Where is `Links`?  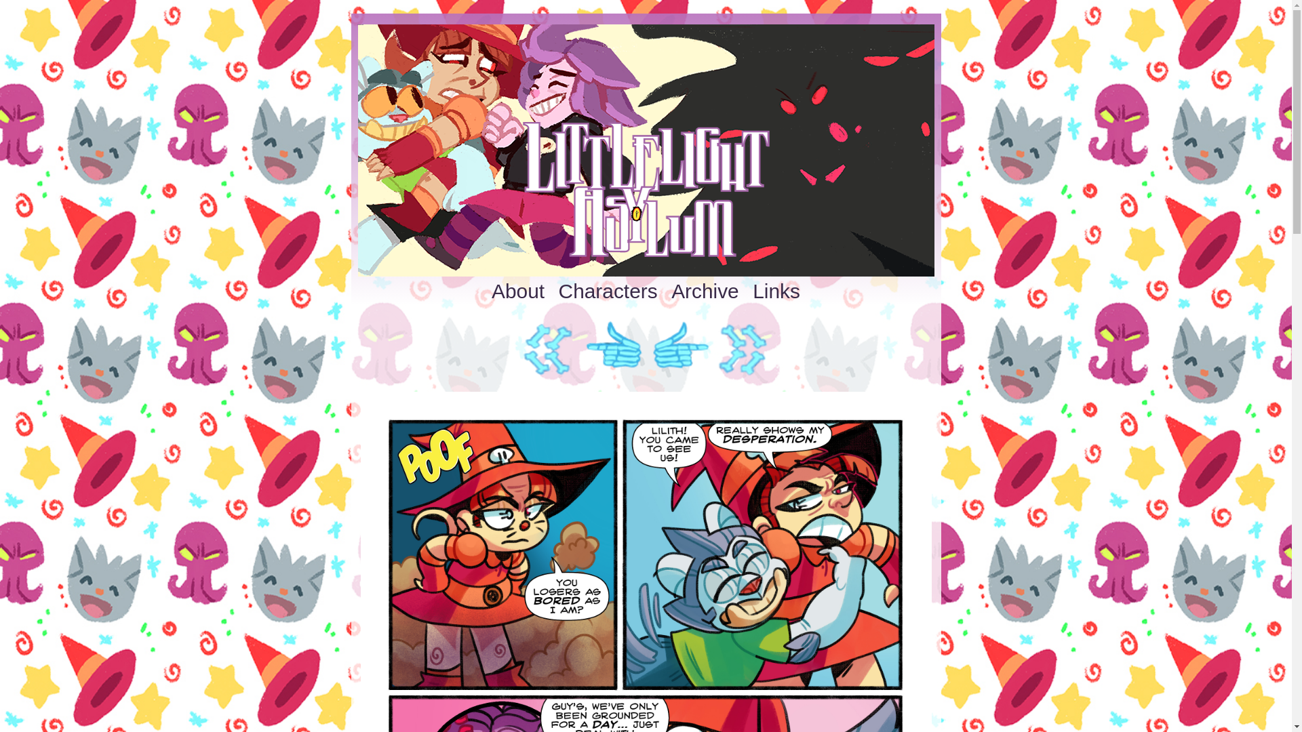 Links is located at coordinates (776, 291).